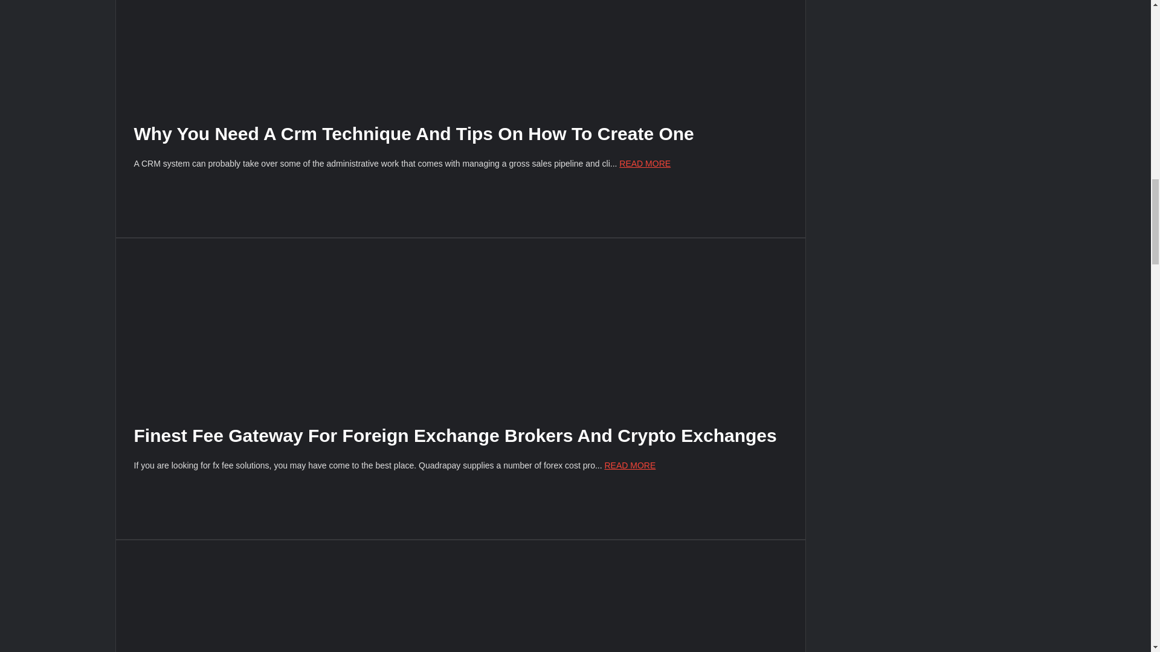 The width and height of the screenshot is (1160, 652). Describe the element at coordinates (630, 465) in the screenshot. I see `READ MORE` at that location.